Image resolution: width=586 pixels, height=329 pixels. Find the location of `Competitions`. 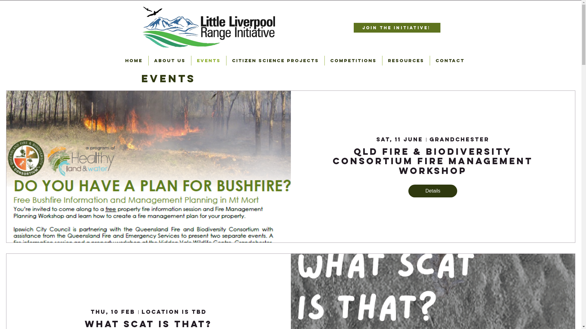

Competitions is located at coordinates (353, 61).